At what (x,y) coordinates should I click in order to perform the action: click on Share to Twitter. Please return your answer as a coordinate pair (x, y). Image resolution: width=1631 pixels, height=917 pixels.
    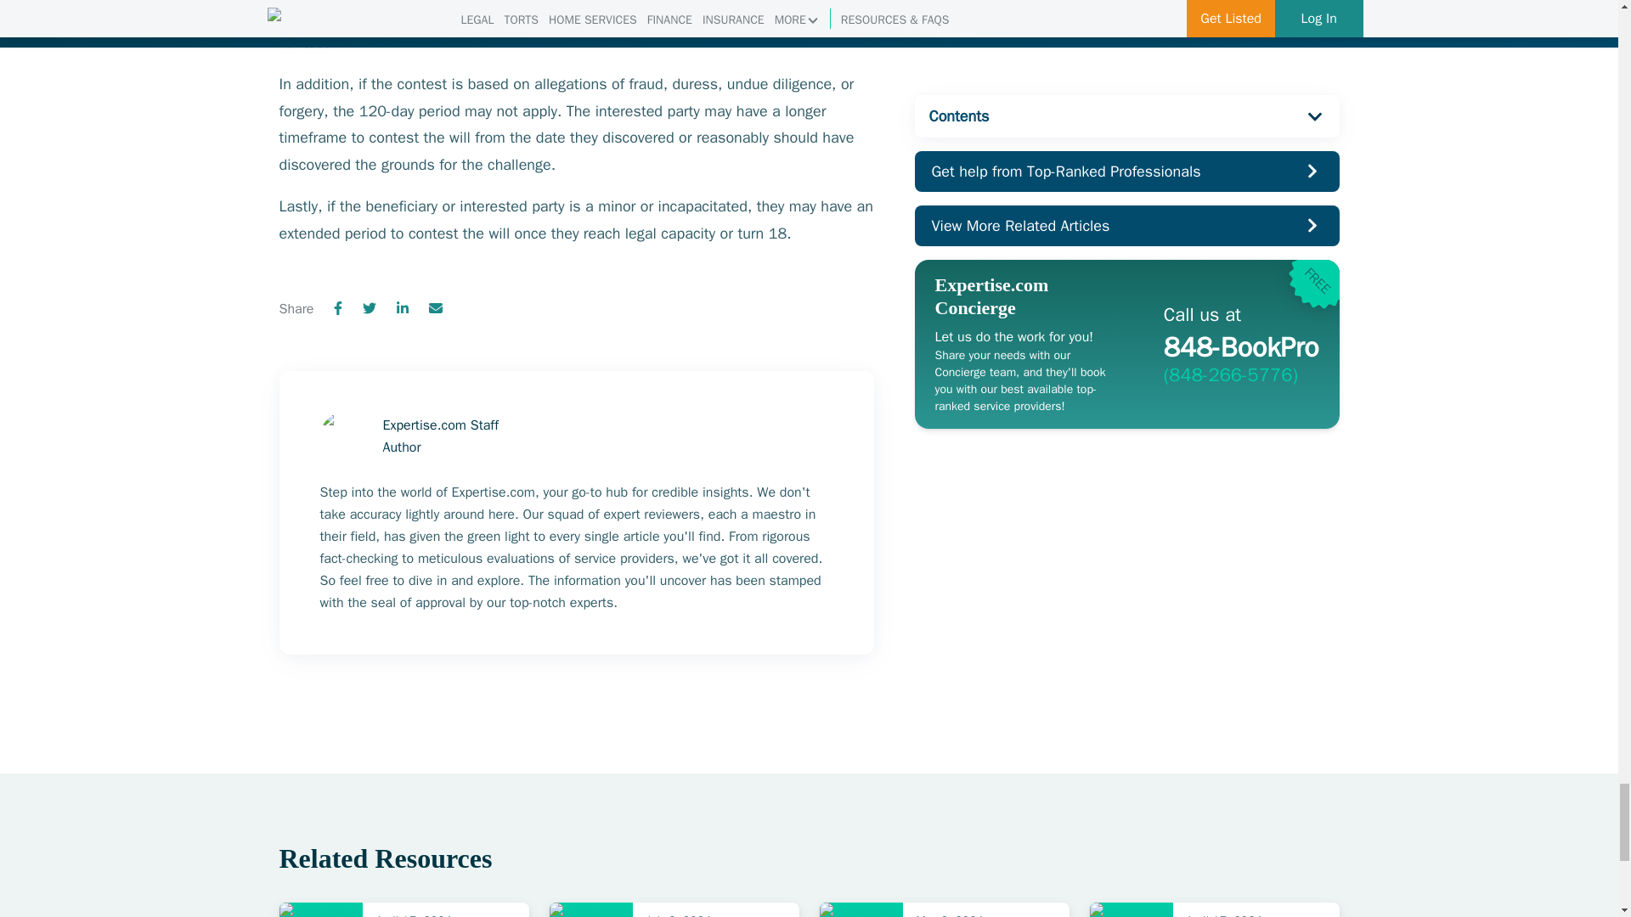
    Looking at the image, I should click on (369, 309).